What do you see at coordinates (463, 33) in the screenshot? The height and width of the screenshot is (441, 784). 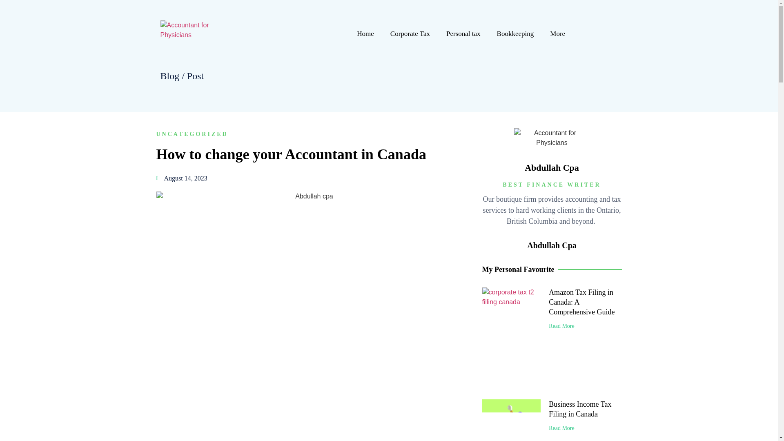 I see `Personal tax` at bounding box center [463, 33].